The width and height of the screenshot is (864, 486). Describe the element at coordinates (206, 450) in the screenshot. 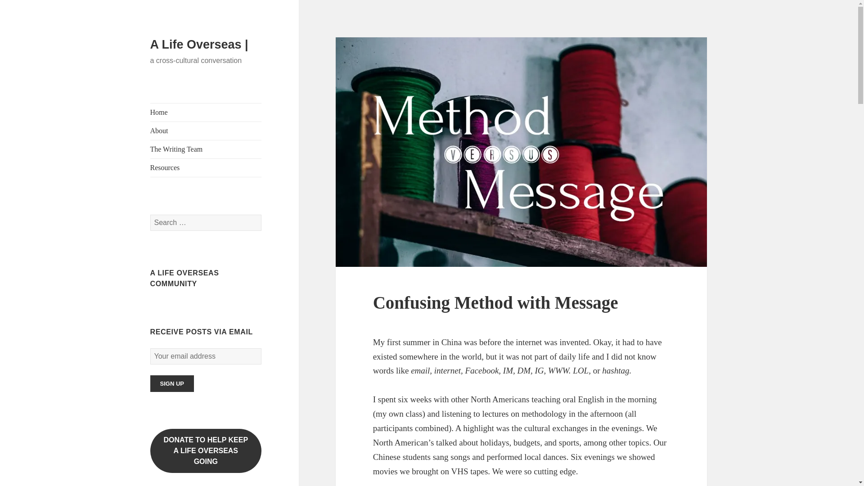

I see `About` at that location.